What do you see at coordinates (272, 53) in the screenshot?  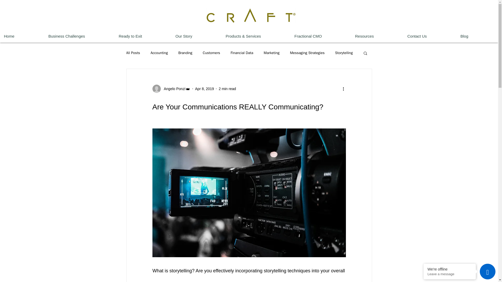 I see `Marketing` at bounding box center [272, 53].